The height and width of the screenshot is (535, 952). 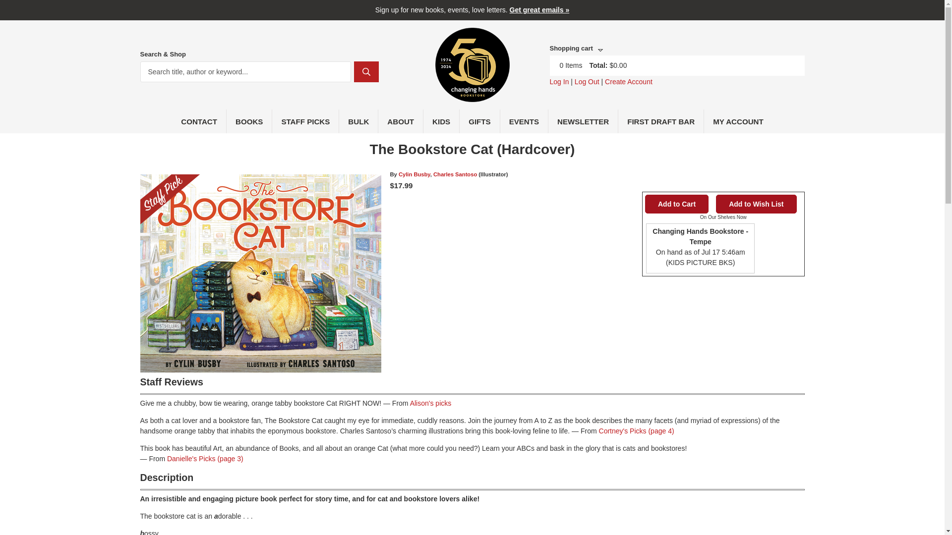 What do you see at coordinates (199, 121) in the screenshot?
I see `CONTACT` at bounding box center [199, 121].